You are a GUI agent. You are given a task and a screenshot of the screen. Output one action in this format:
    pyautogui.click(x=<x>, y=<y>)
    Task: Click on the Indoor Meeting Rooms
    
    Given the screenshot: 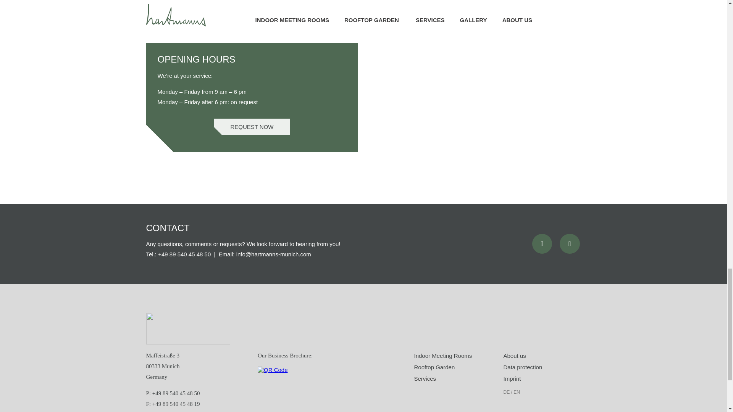 What is the action you would take?
    pyautogui.click(x=443, y=356)
    